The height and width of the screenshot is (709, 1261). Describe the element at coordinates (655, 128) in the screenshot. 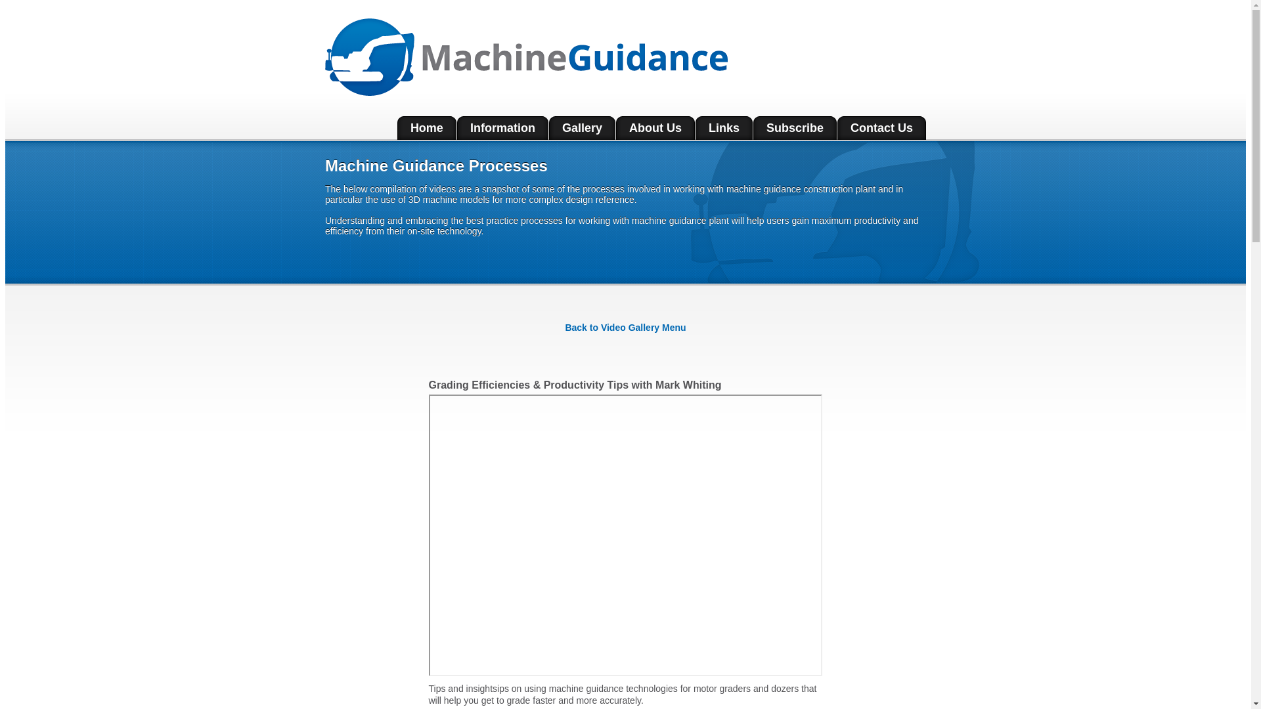

I see `About Us` at that location.